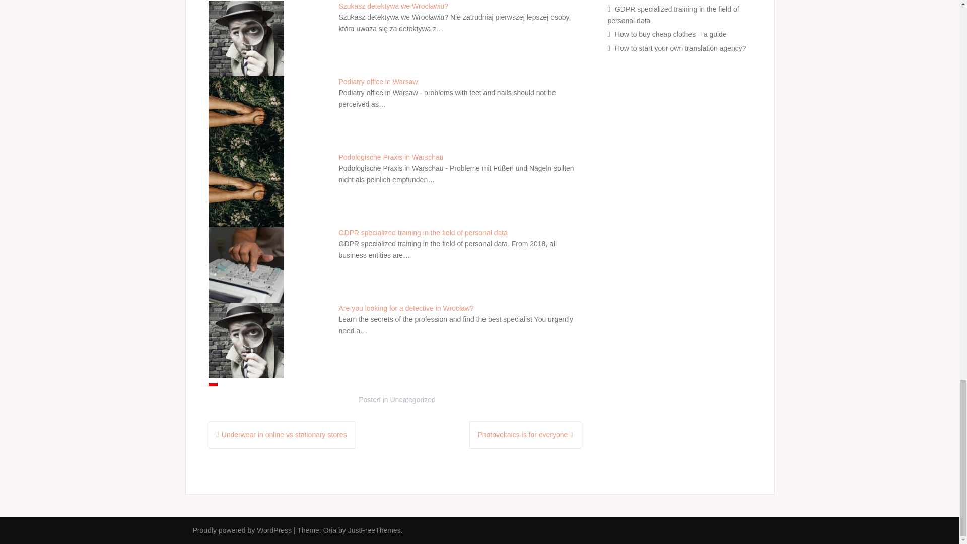 This screenshot has height=544, width=967. Describe the element at coordinates (282, 434) in the screenshot. I see `Underwear in online vs stationary stores` at that location.